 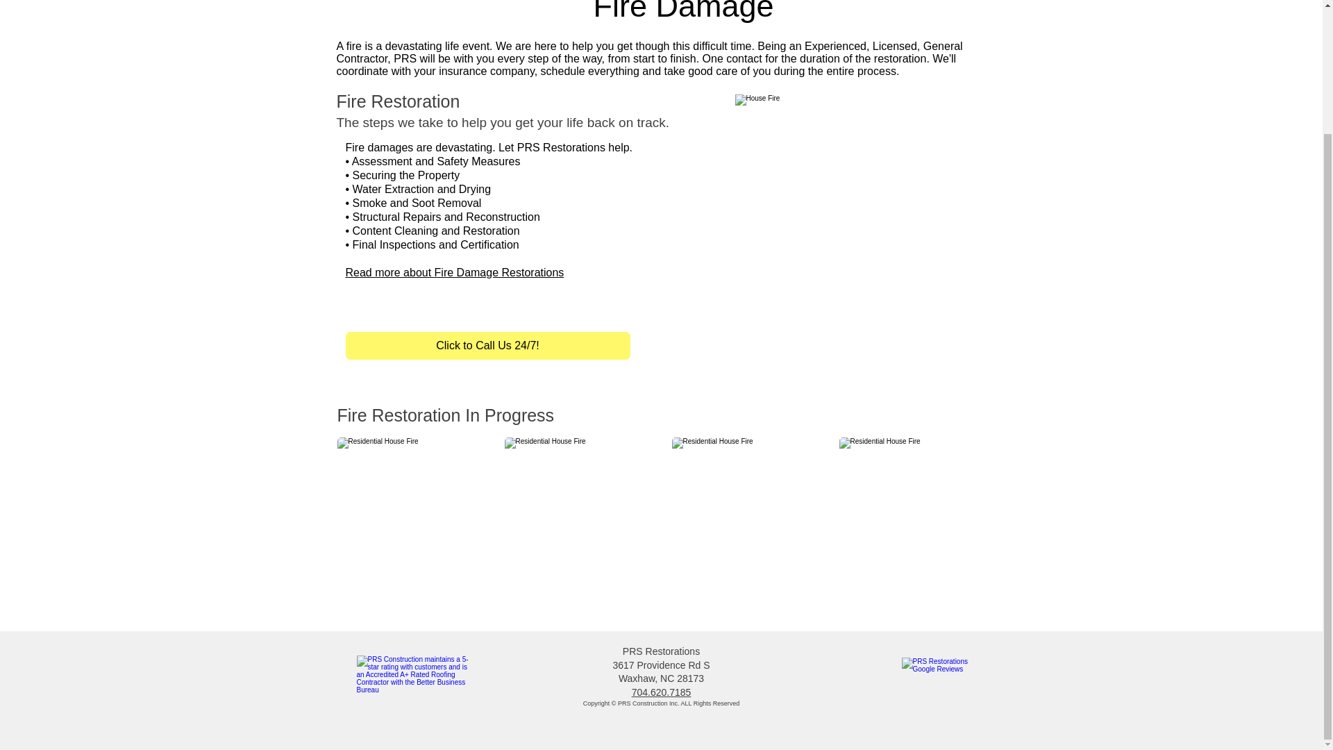 I want to click on 704.620.7185, so click(x=662, y=692).